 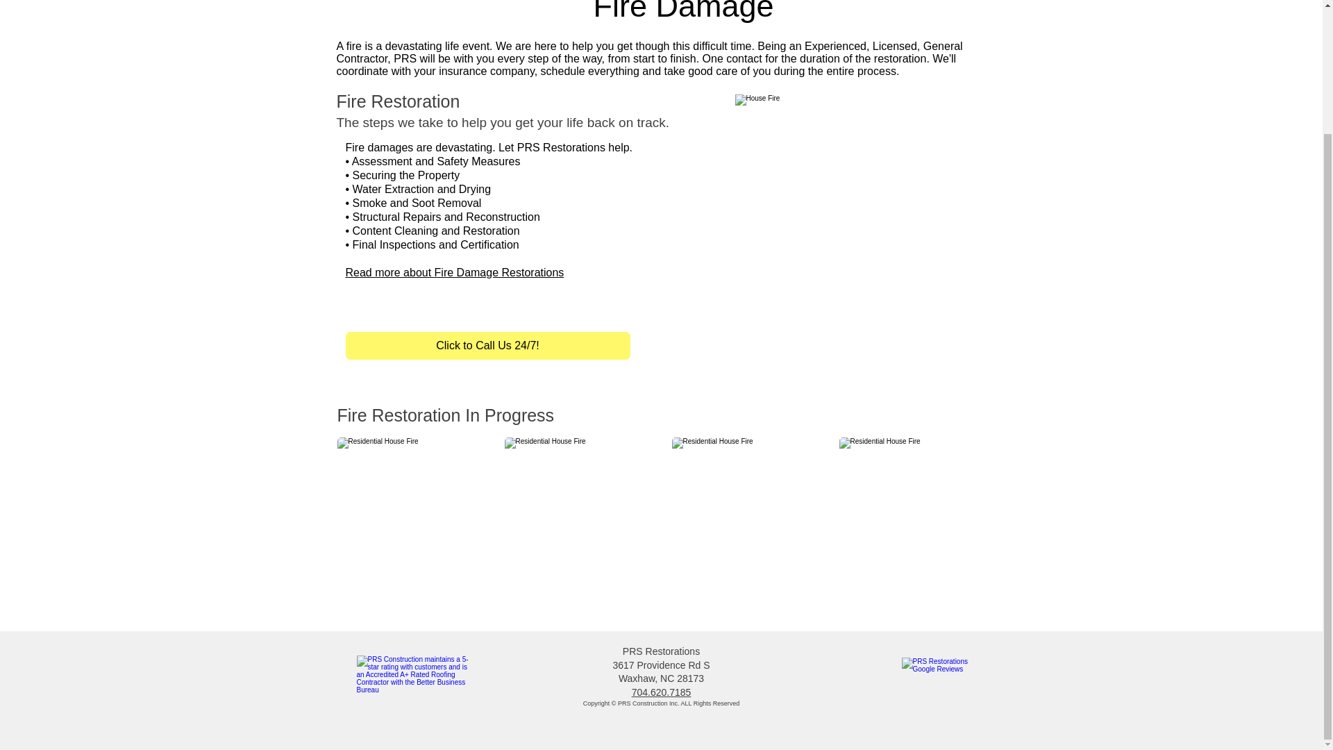 I want to click on 704.620.7185, so click(x=662, y=692).